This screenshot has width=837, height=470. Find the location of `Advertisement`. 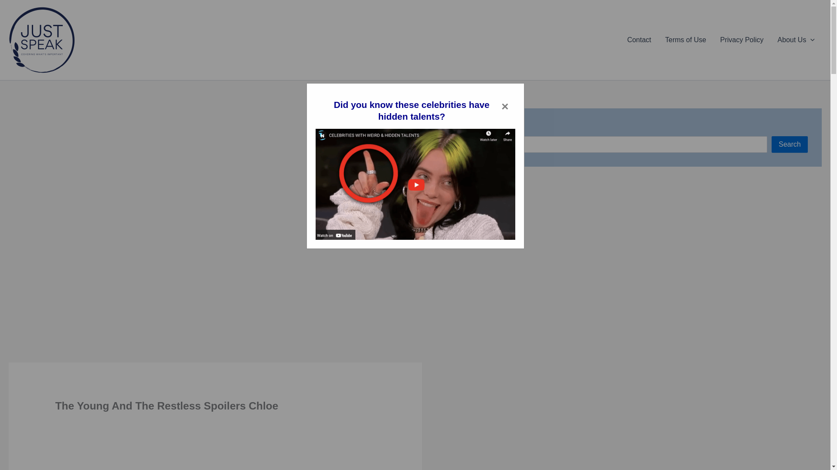

Advertisement is located at coordinates (215, 448).